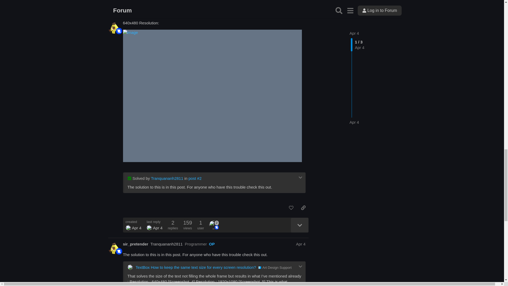 This screenshot has height=286, width=508. What do you see at coordinates (303, 208) in the screenshot?
I see `share a link to this post` at bounding box center [303, 208].